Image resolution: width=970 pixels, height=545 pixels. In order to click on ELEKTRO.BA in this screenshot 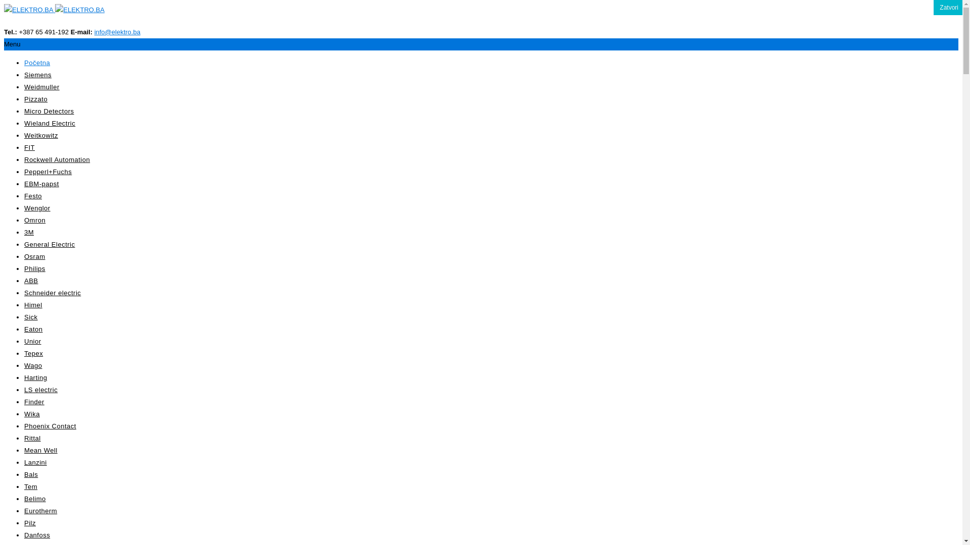, I will do `click(55, 10)`.